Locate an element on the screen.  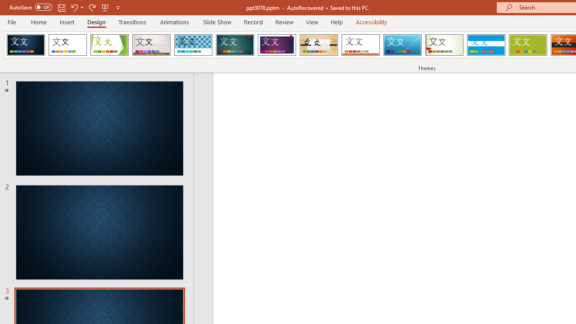
Office Theme is located at coordinates (67, 45).